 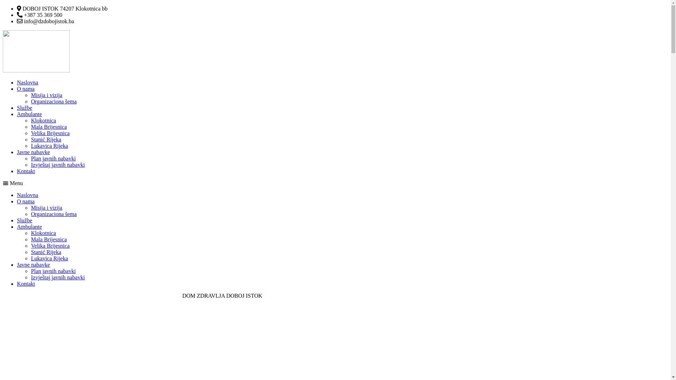 I want to click on Lukavica Rijeka, so click(x=49, y=146).